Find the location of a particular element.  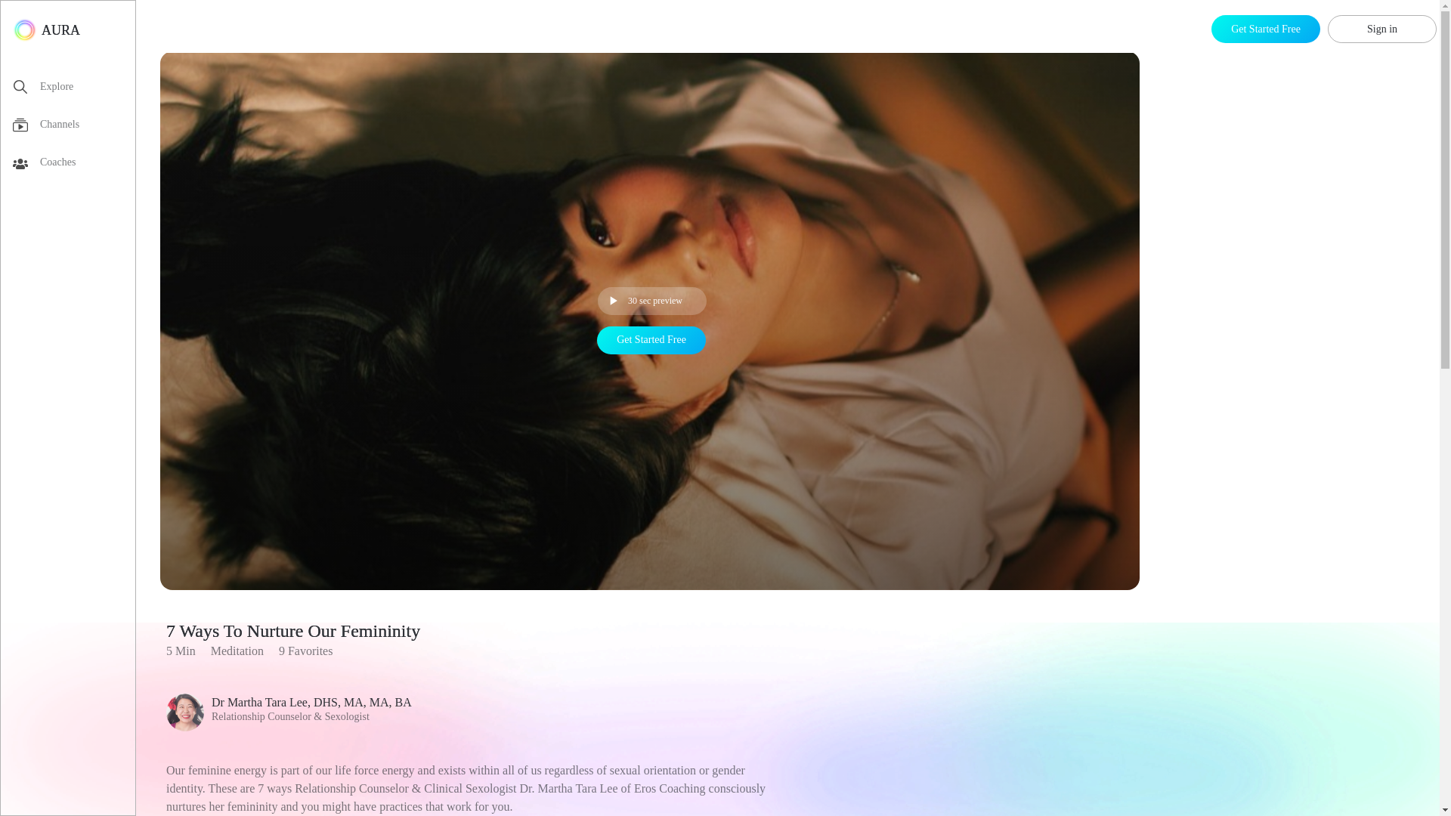

Explore is located at coordinates (74, 89).